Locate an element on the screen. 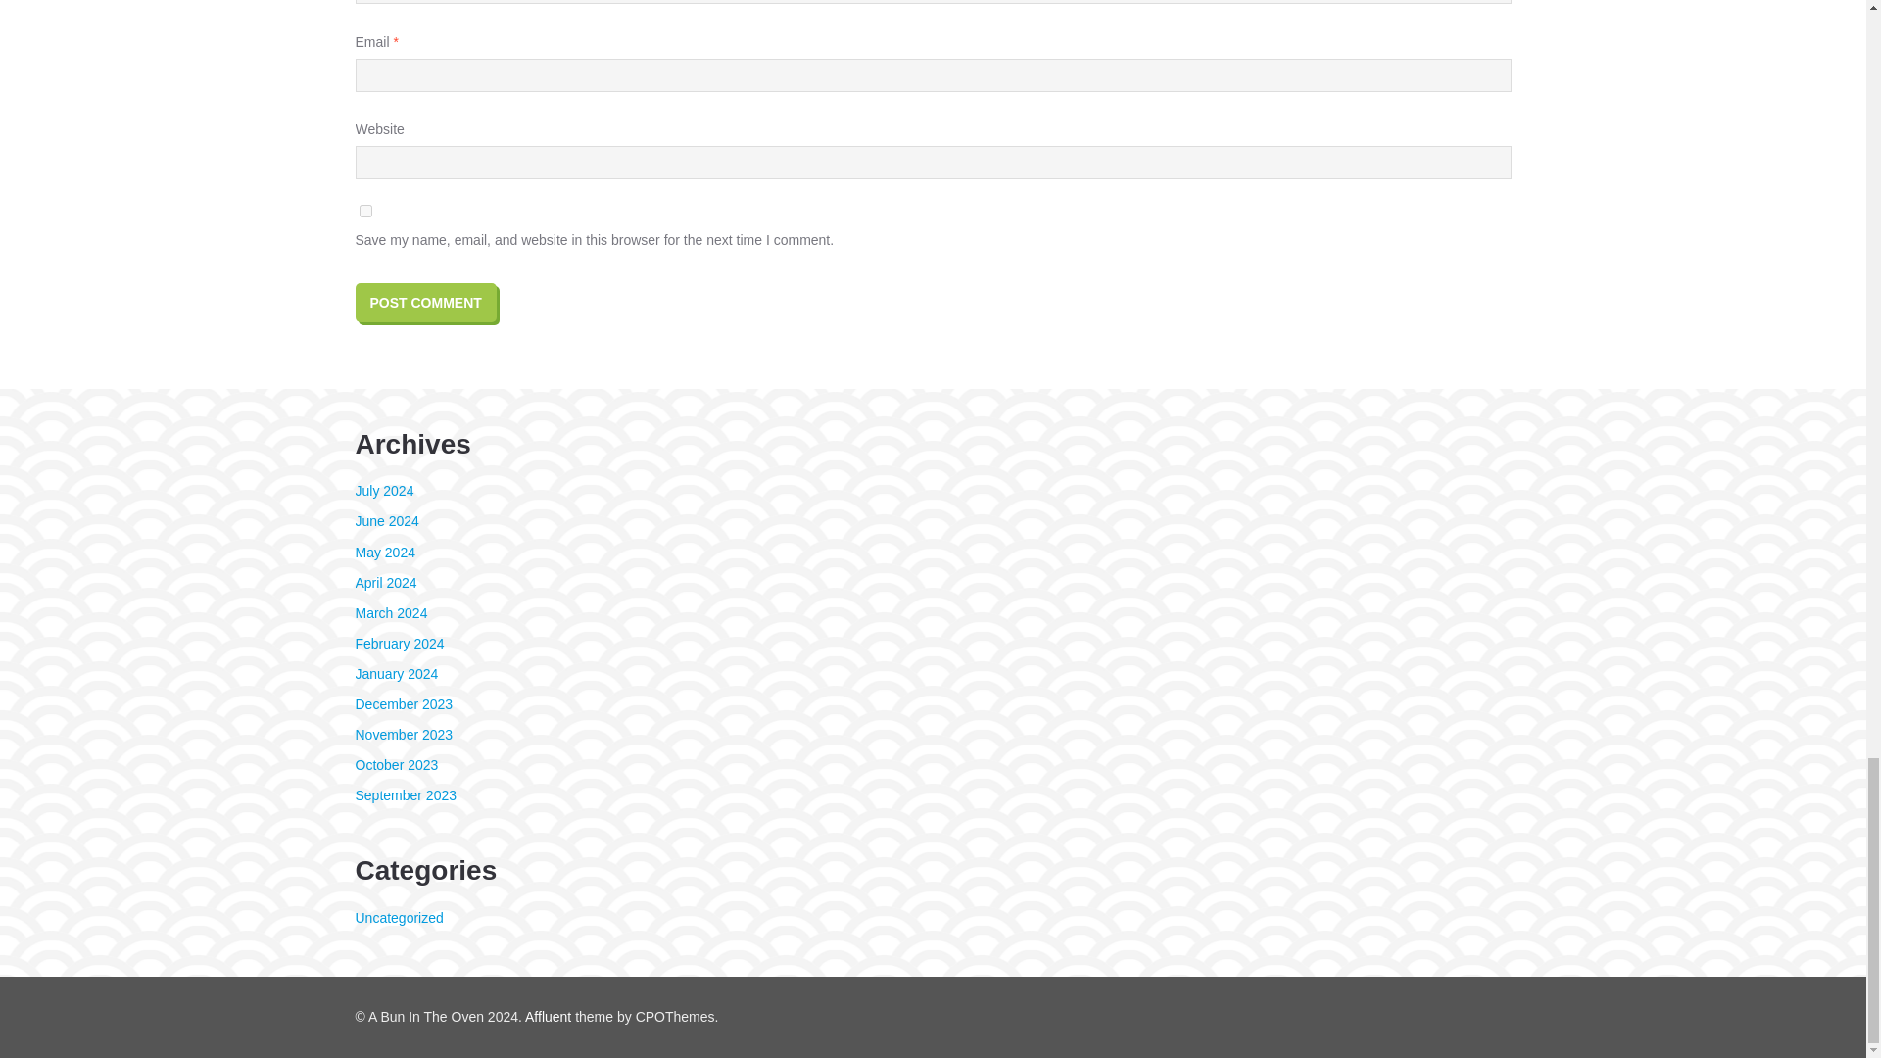 The width and height of the screenshot is (1881, 1058). yes is located at coordinates (364, 212).